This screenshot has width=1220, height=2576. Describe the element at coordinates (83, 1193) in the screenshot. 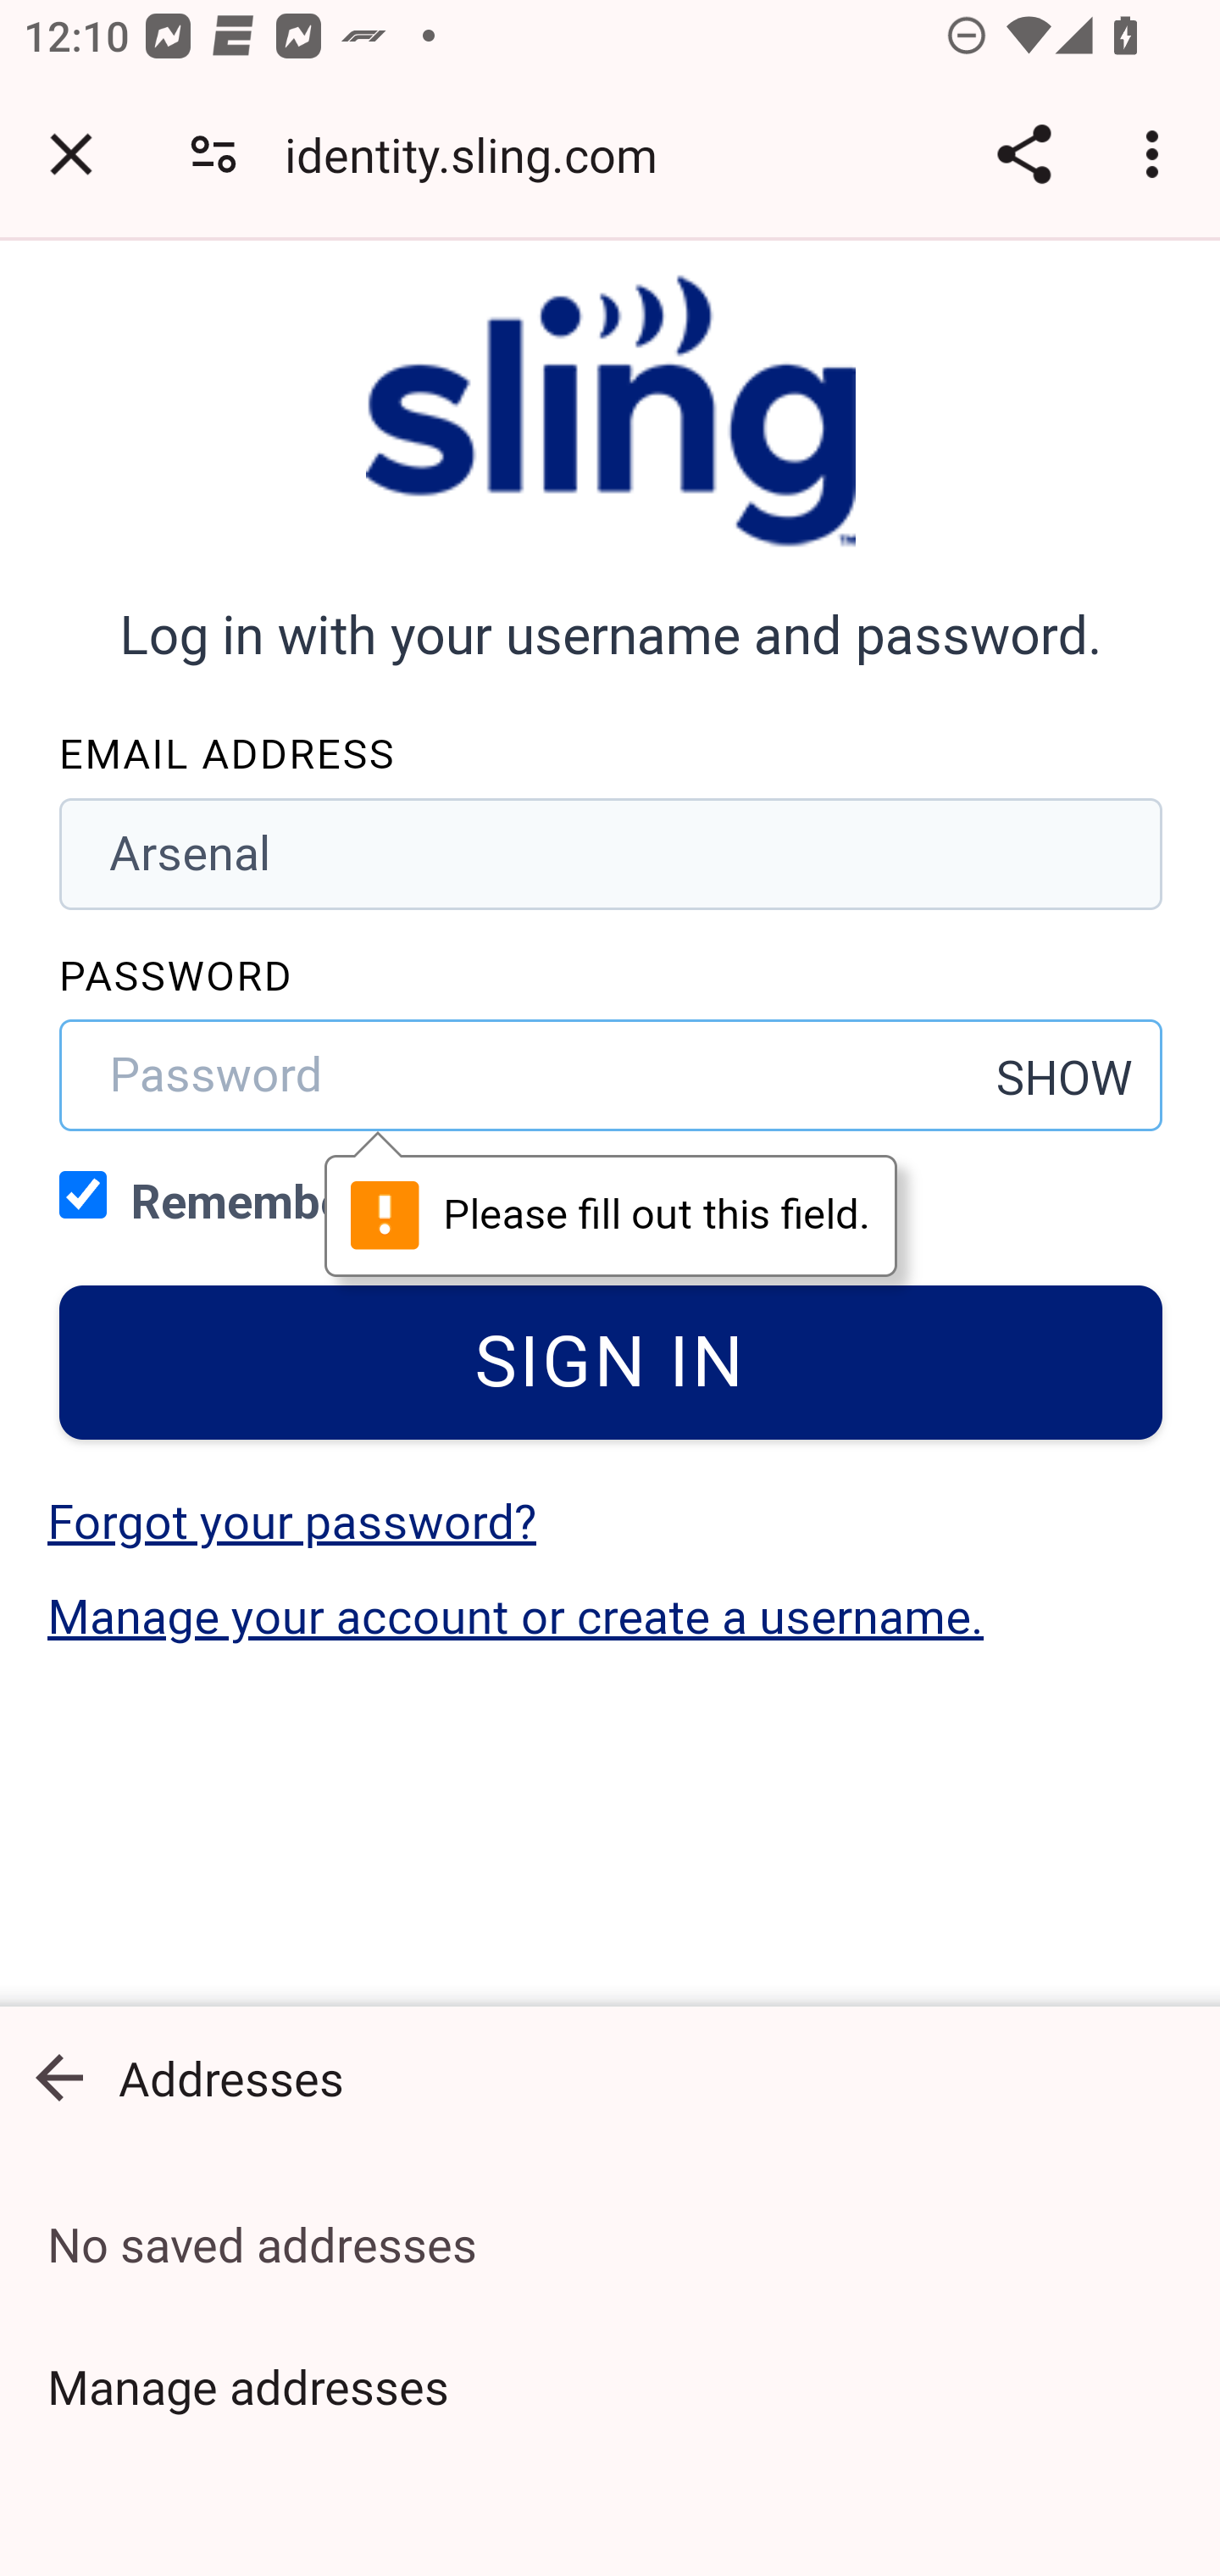

I see `Remember Me` at that location.